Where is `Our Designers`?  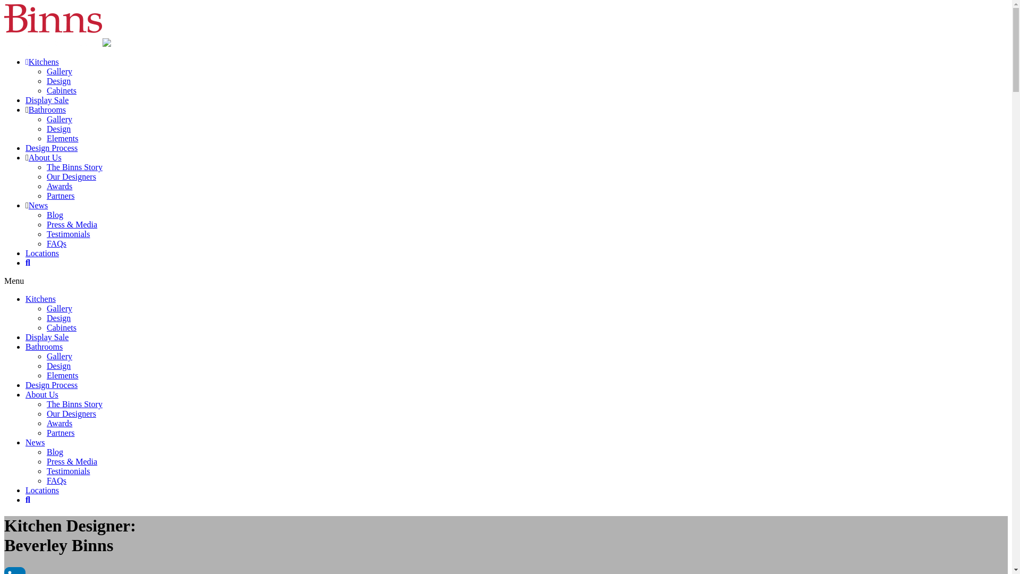
Our Designers is located at coordinates (71, 176).